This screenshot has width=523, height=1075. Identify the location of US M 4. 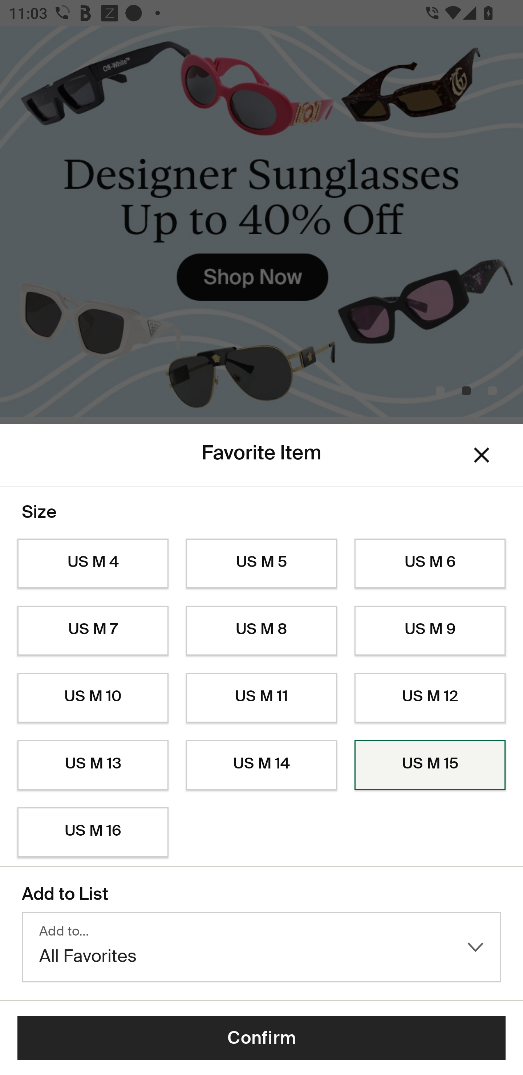
(93, 564).